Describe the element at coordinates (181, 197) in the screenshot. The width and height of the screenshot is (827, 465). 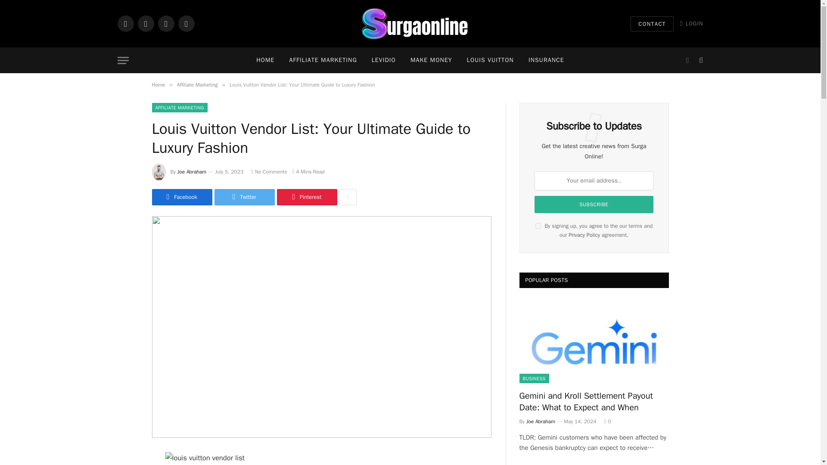
I see `Share on Facebook` at that location.